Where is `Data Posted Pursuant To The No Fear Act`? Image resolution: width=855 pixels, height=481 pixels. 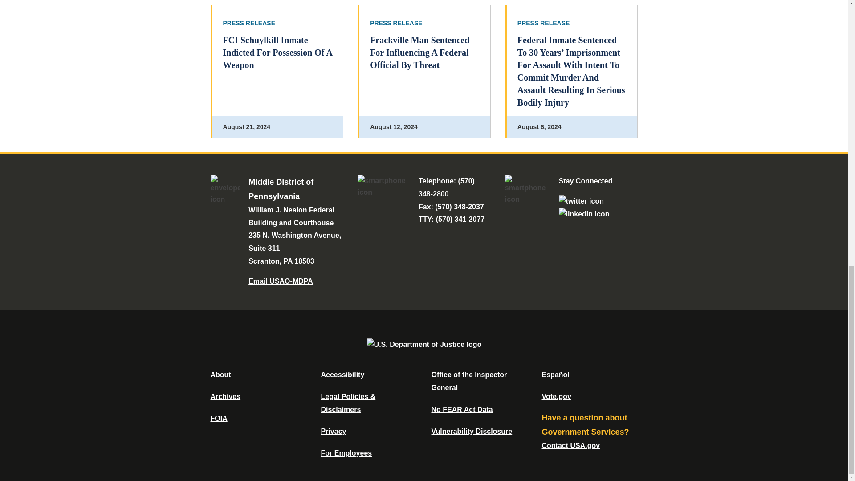 Data Posted Pursuant To The No Fear Act is located at coordinates (461, 409).